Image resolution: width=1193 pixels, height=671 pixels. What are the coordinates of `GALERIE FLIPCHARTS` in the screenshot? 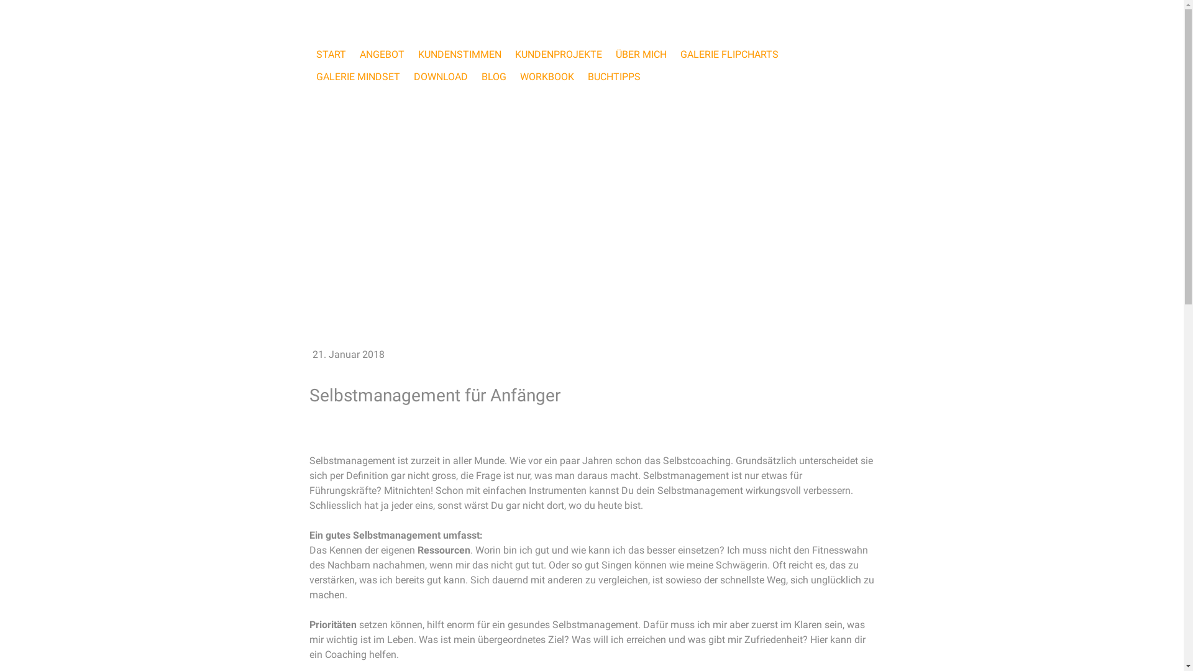 It's located at (729, 55).